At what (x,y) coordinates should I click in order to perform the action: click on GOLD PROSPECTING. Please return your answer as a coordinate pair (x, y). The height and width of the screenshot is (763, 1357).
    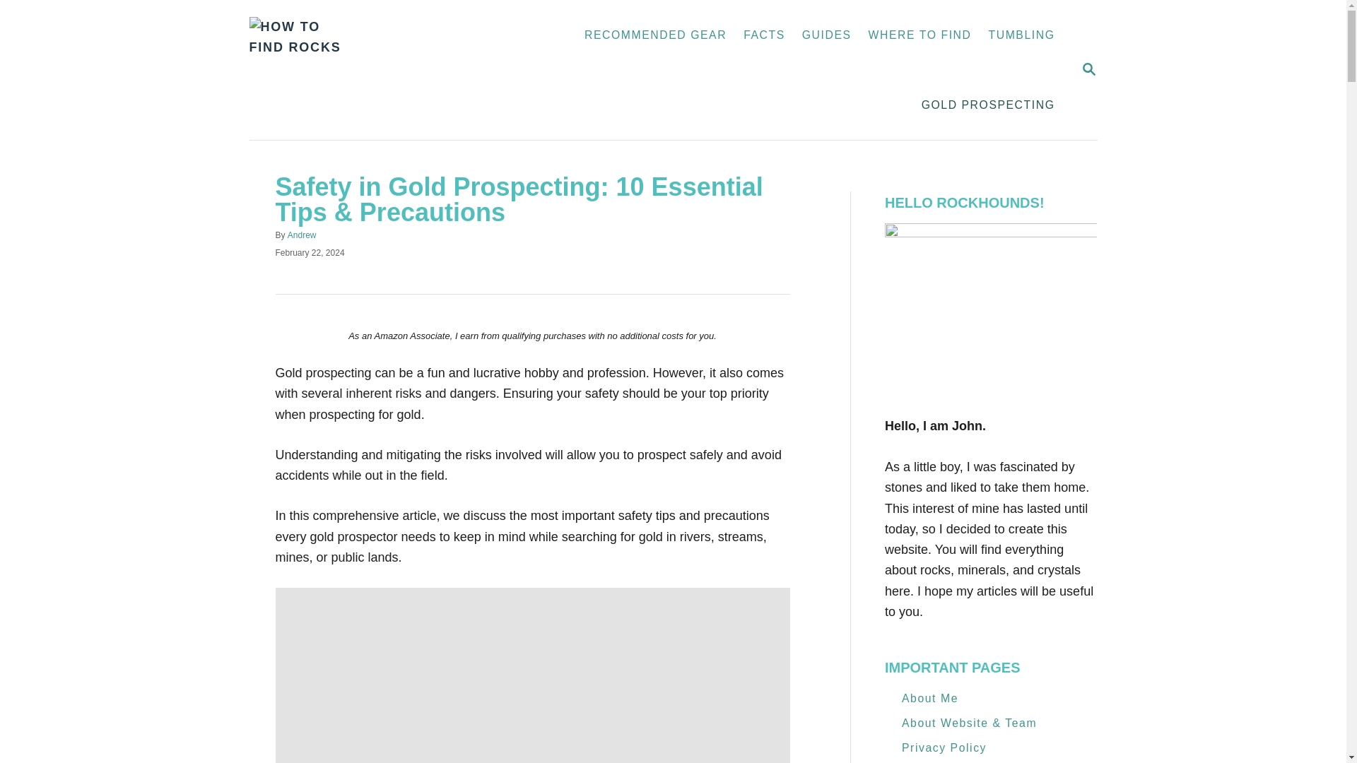
    Looking at the image, I should click on (988, 105).